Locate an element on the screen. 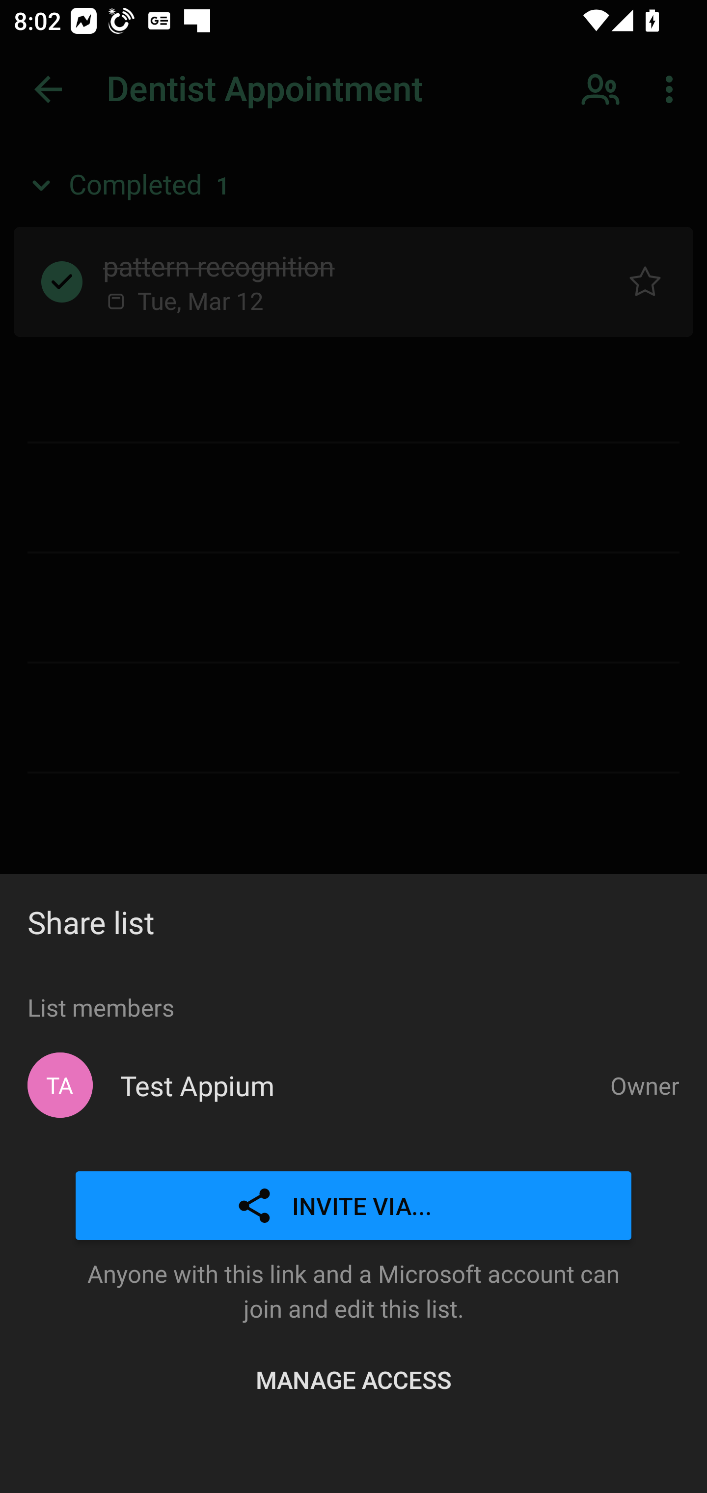 The image size is (707, 1493). INVITE VIA... is located at coordinates (353, 1206).